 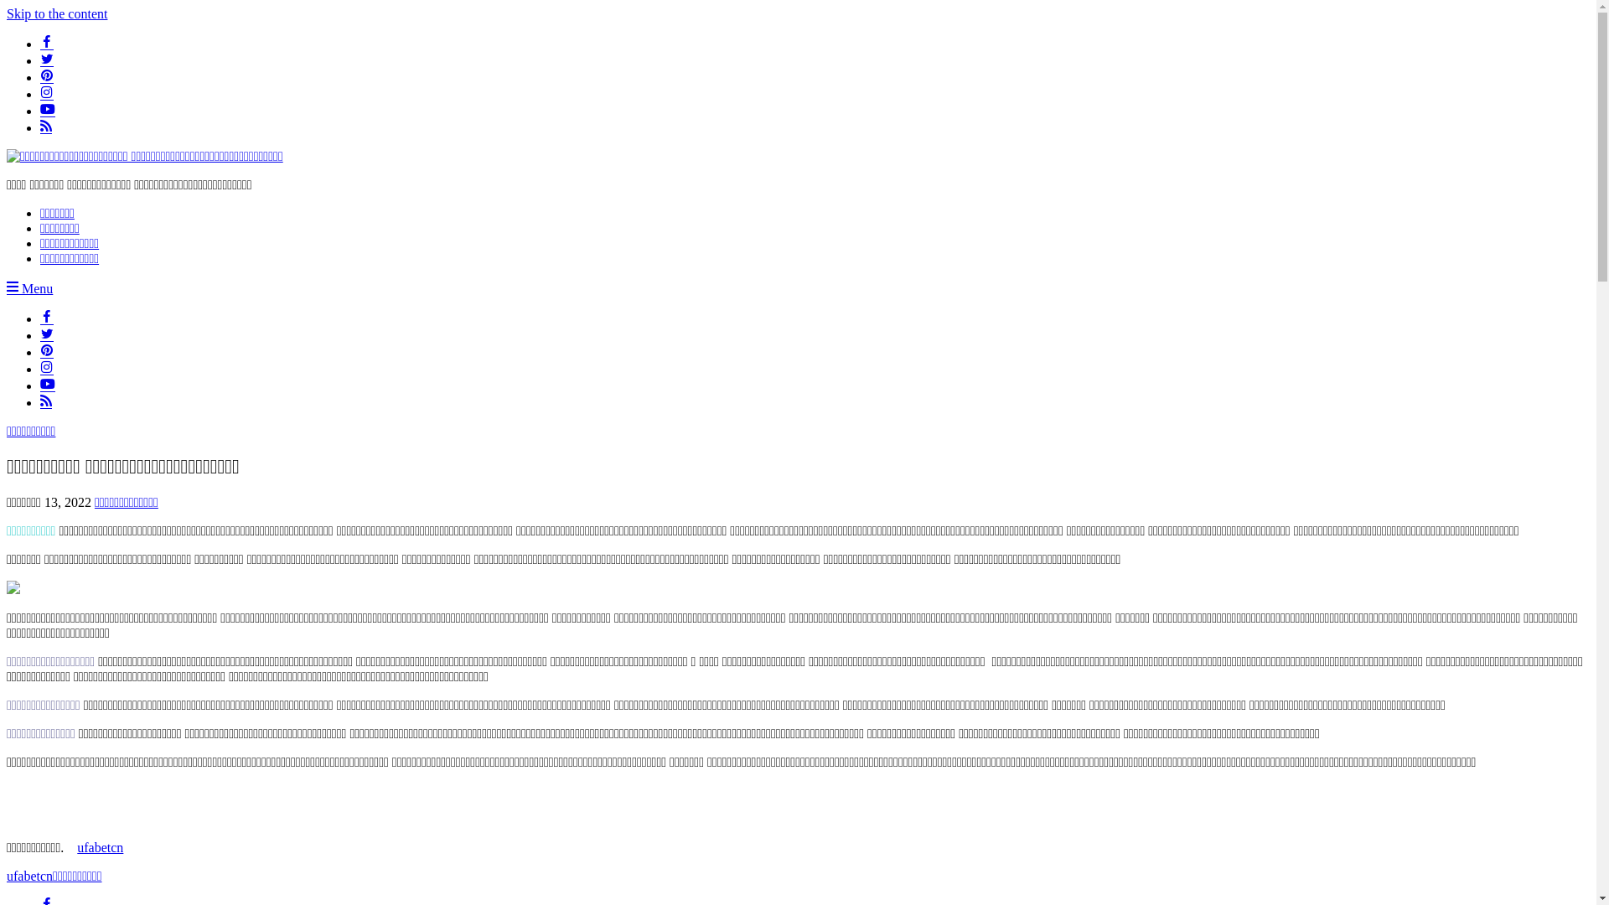 What do you see at coordinates (101, 848) in the screenshot?
I see `ufabetcn` at bounding box center [101, 848].